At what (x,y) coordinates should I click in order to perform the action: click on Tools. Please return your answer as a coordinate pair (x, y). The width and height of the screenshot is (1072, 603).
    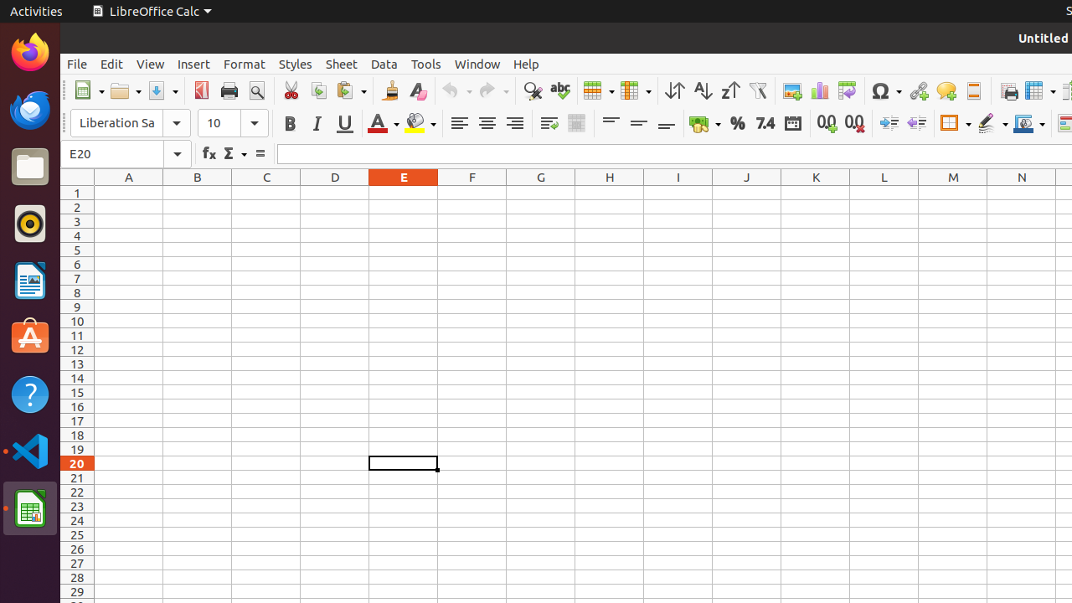
    Looking at the image, I should click on (426, 64).